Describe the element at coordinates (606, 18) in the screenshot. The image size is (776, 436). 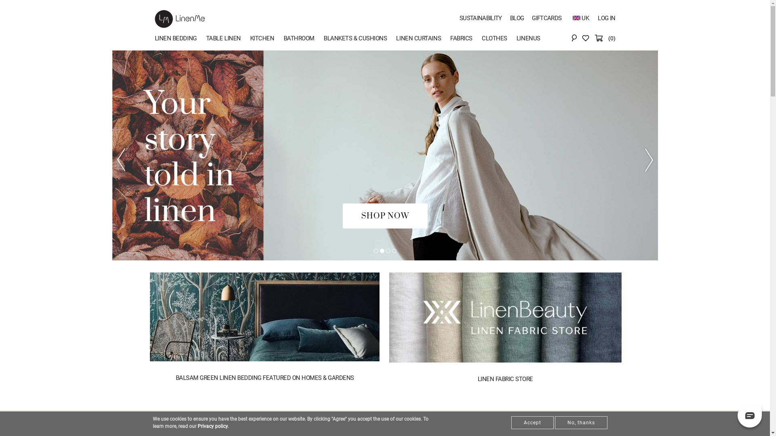
I see `LOG IN` at that location.